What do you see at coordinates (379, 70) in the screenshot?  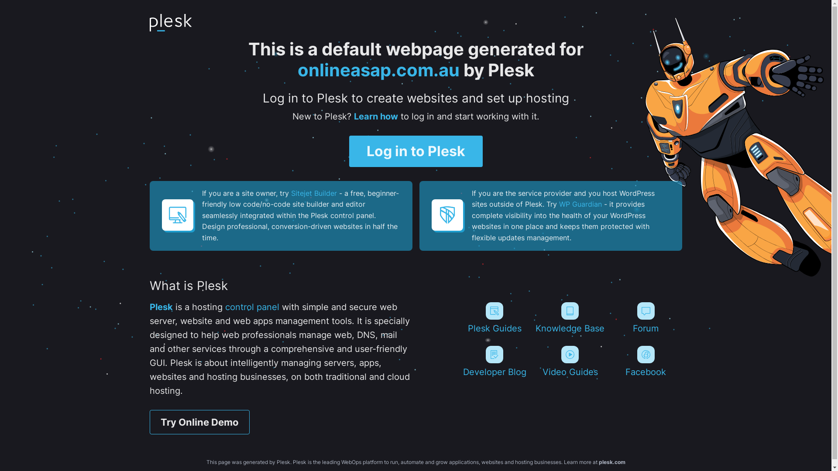 I see `onlineasap.com.au` at bounding box center [379, 70].